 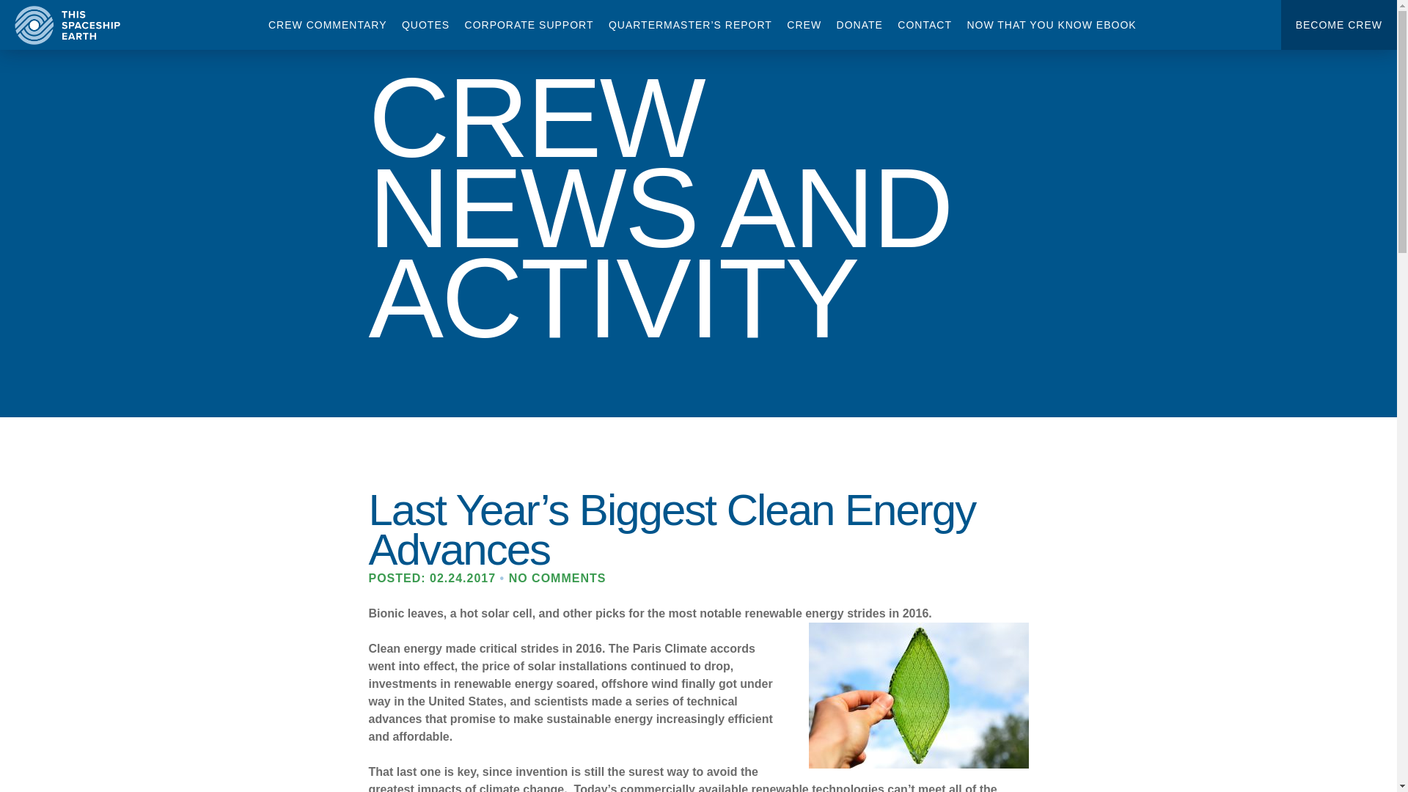 What do you see at coordinates (327, 25) in the screenshot?
I see `CREW COMMENTARY` at bounding box center [327, 25].